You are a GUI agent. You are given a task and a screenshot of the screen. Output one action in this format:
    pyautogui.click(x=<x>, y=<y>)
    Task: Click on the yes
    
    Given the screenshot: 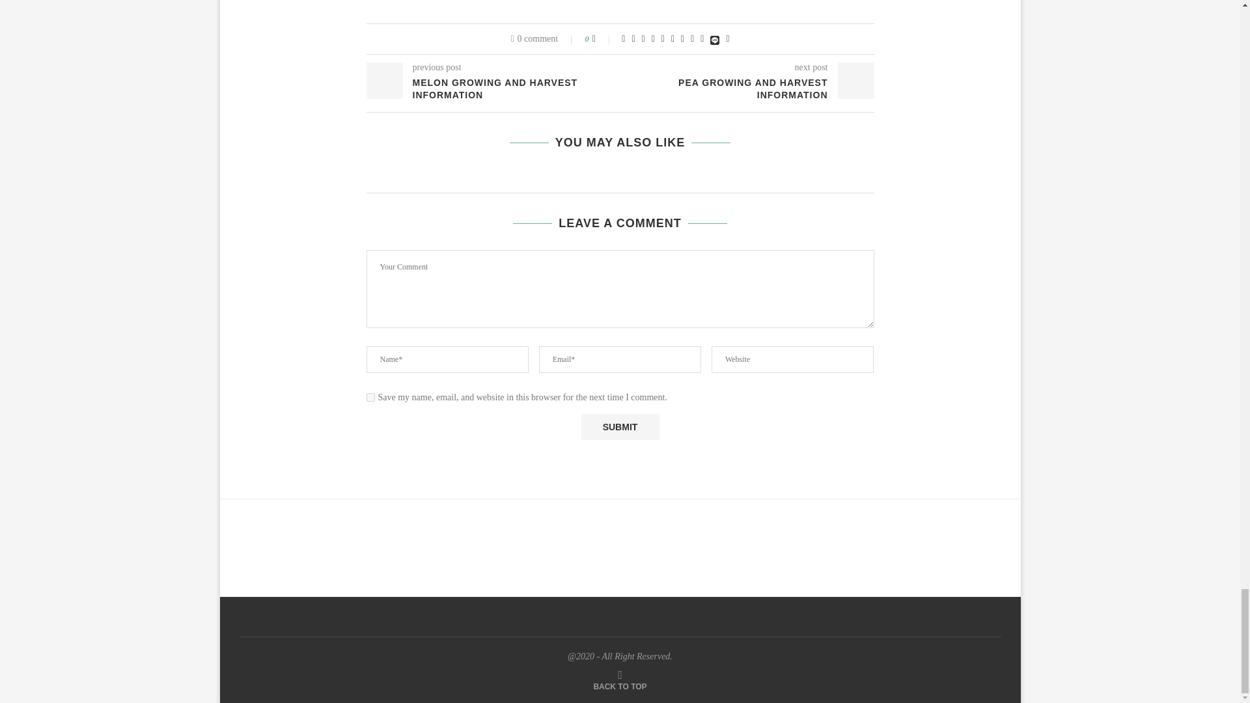 What is the action you would take?
    pyautogui.click(x=370, y=397)
    